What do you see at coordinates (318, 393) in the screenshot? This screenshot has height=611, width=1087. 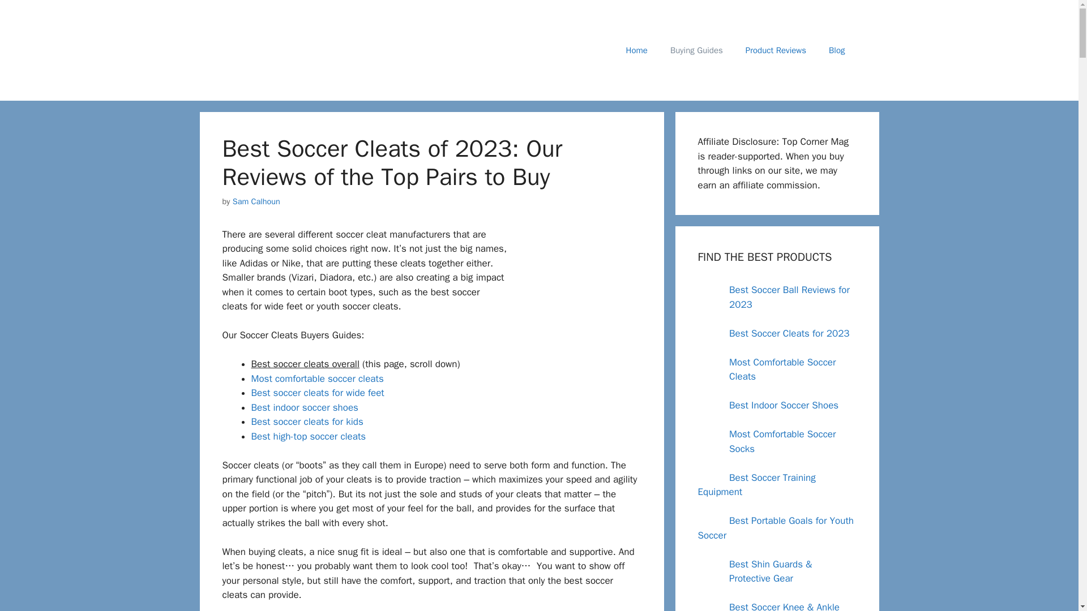 I see `Best soccer cleats for wide feet` at bounding box center [318, 393].